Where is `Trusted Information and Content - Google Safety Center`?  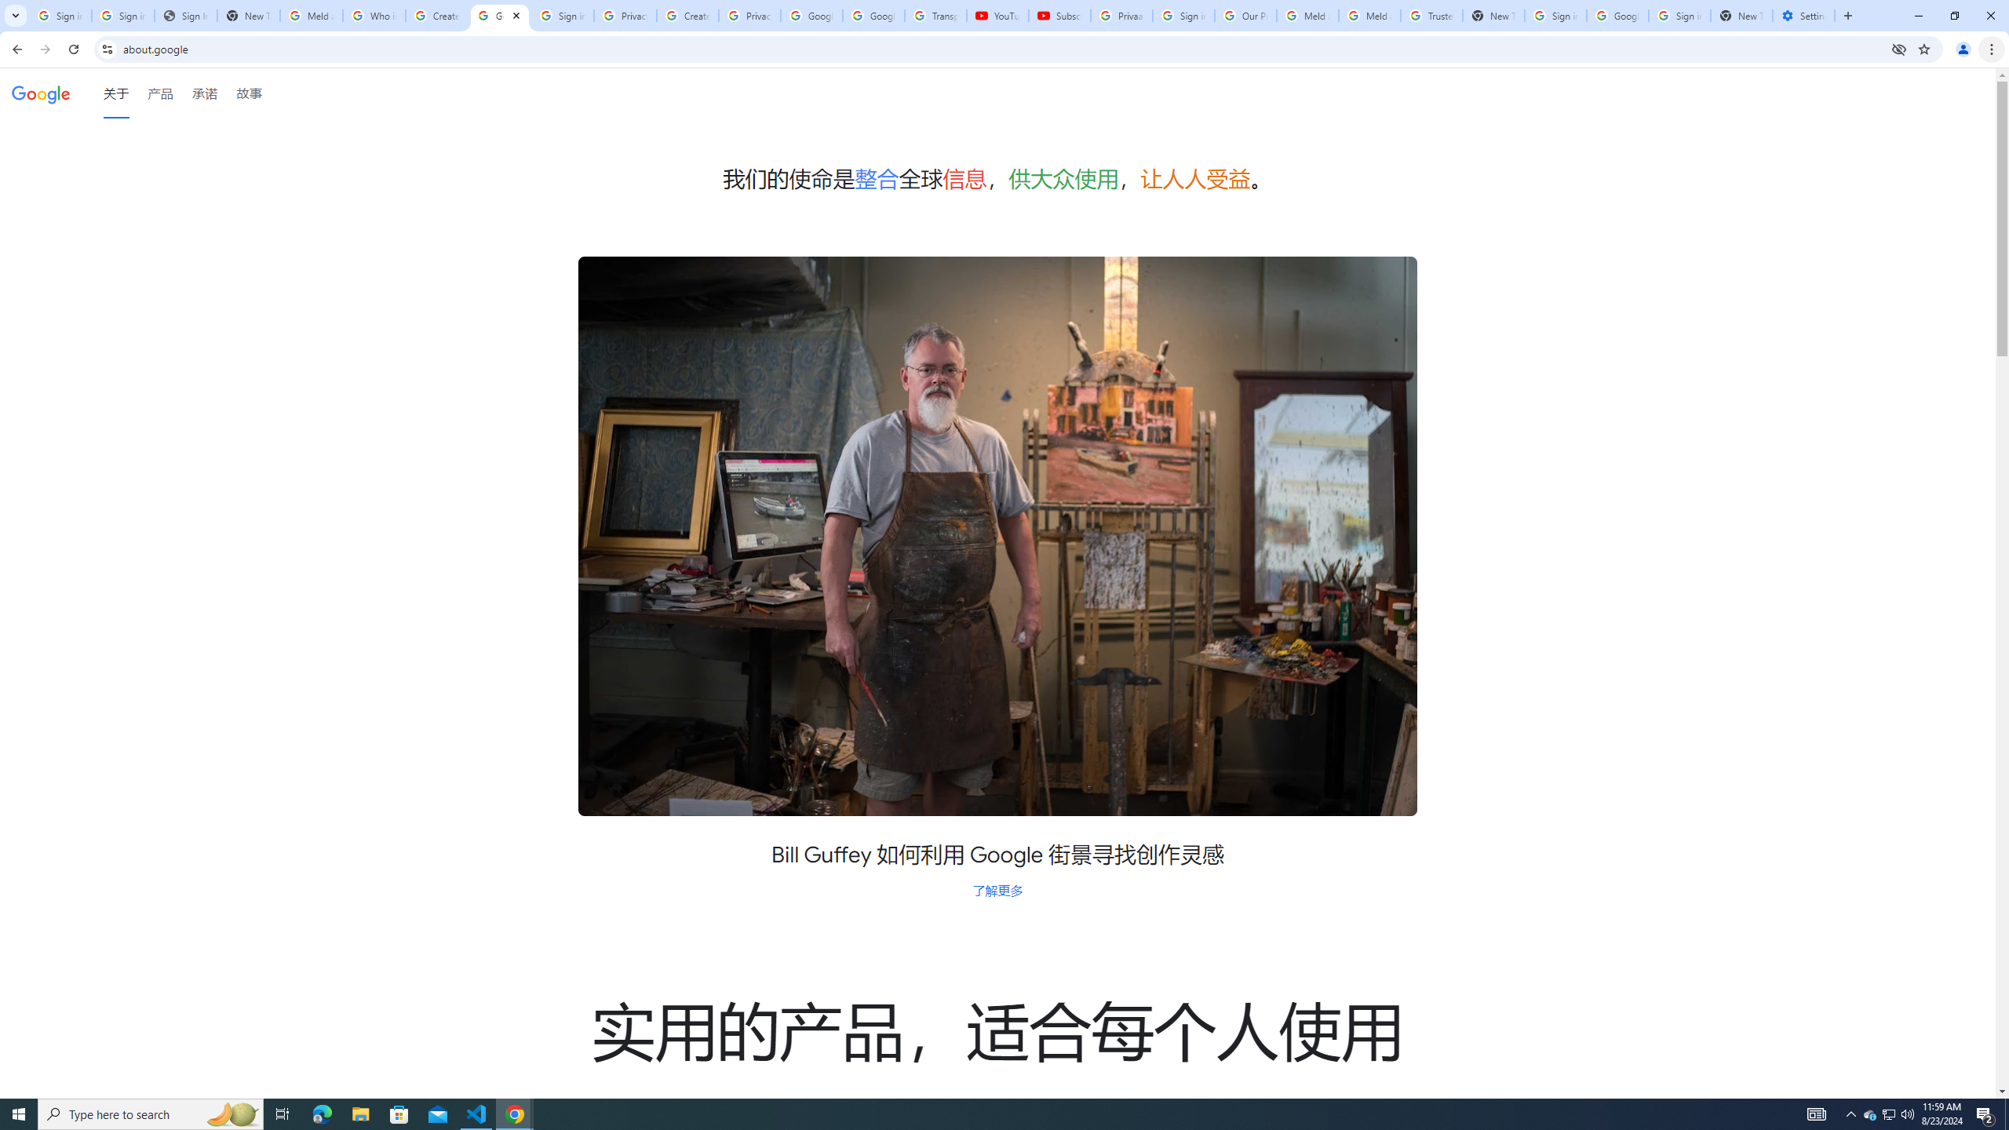 Trusted Information and Content - Google Safety Center is located at coordinates (1431, 16).